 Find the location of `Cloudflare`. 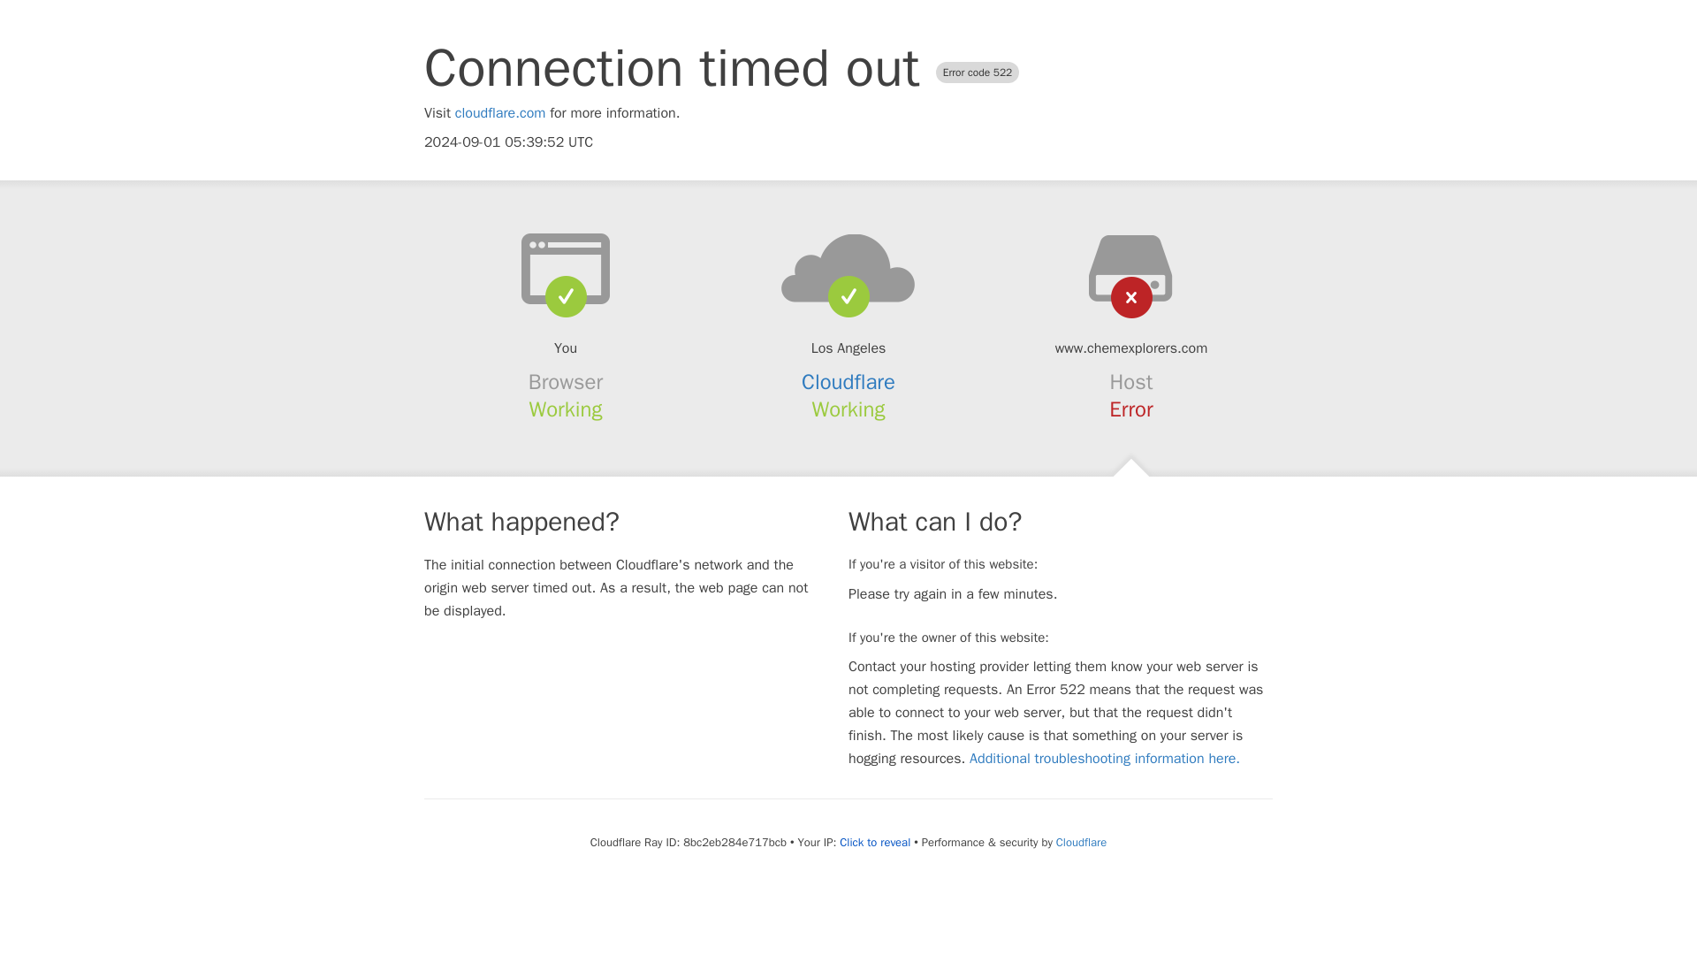

Cloudflare is located at coordinates (848, 382).